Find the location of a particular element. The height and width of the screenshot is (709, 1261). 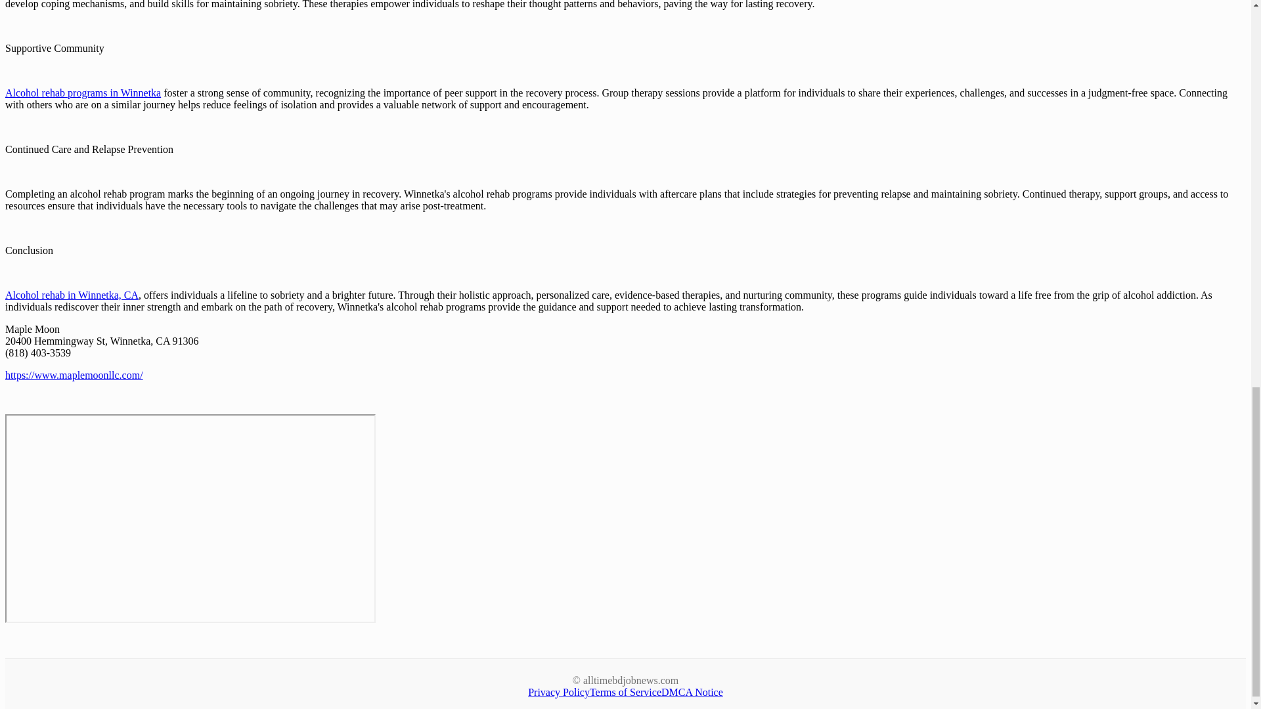

Alcohol rehab programs in Winnetka is located at coordinates (83, 93).